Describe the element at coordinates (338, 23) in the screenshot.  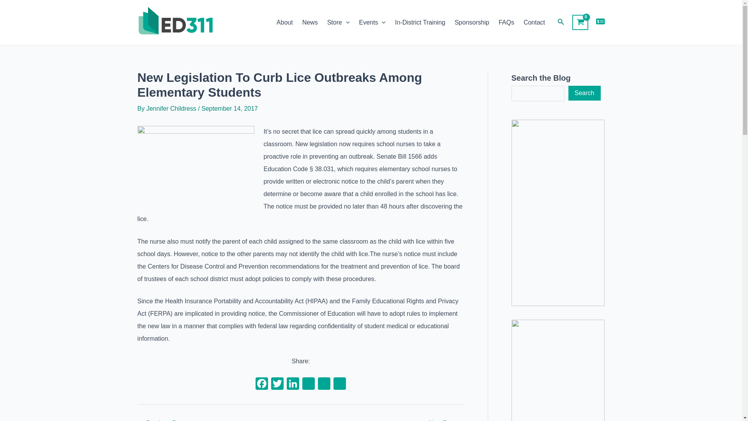
I see `Store` at that location.